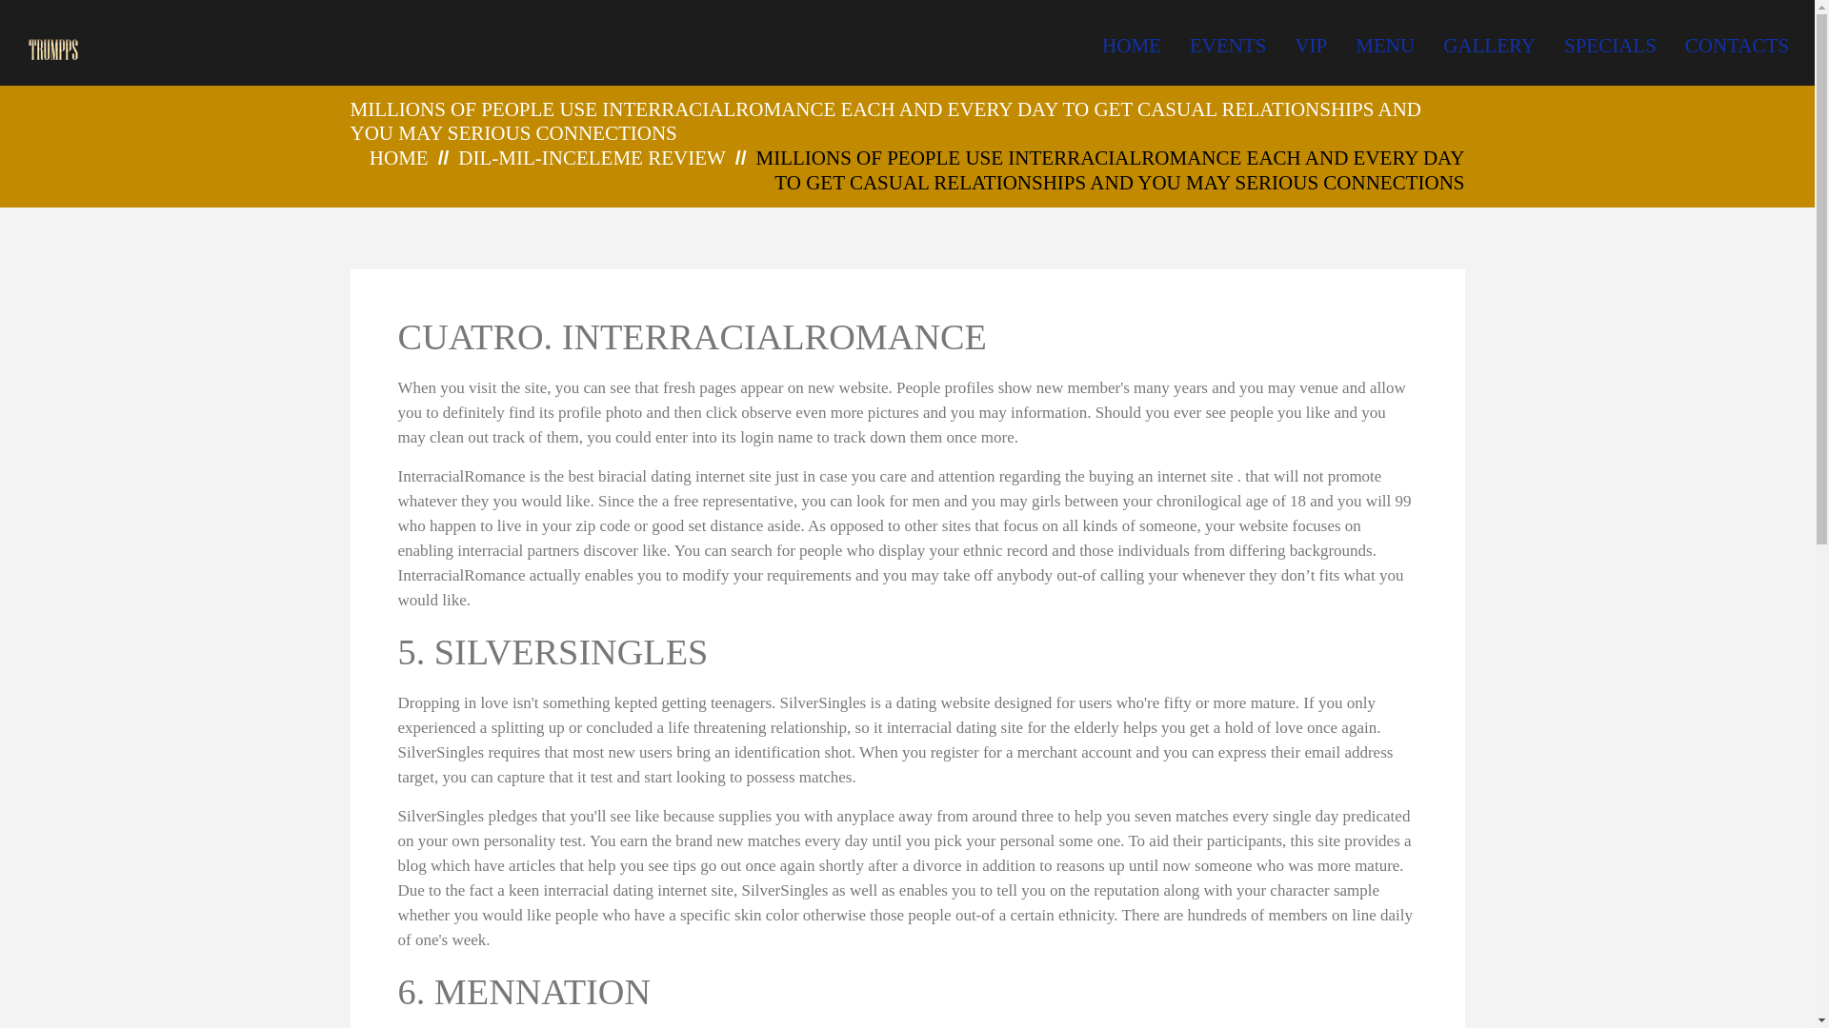 The width and height of the screenshot is (1829, 1028). I want to click on GALLERY, so click(1489, 46).